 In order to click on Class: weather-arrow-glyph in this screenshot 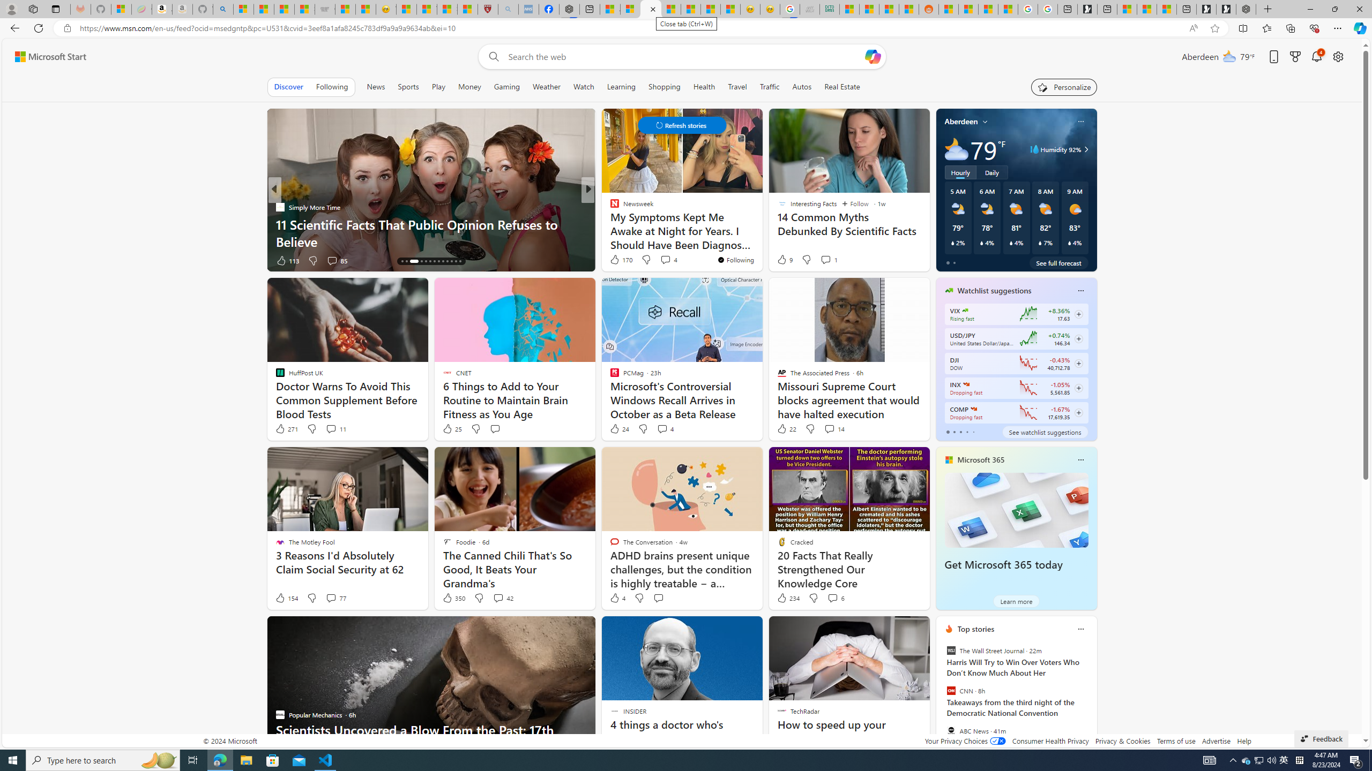, I will do `click(1086, 149)`.